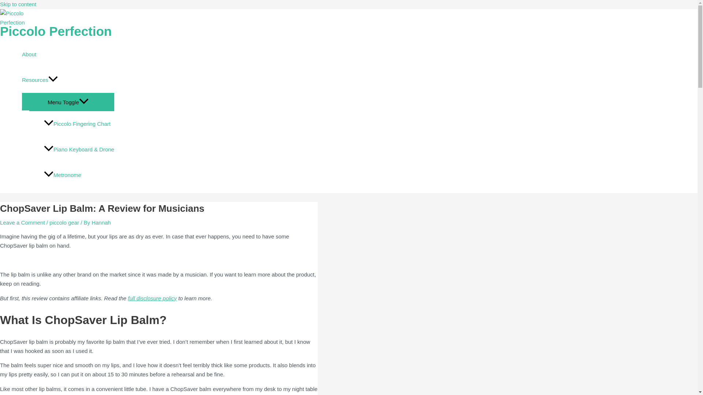  I want to click on piccolo gear, so click(64, 222).